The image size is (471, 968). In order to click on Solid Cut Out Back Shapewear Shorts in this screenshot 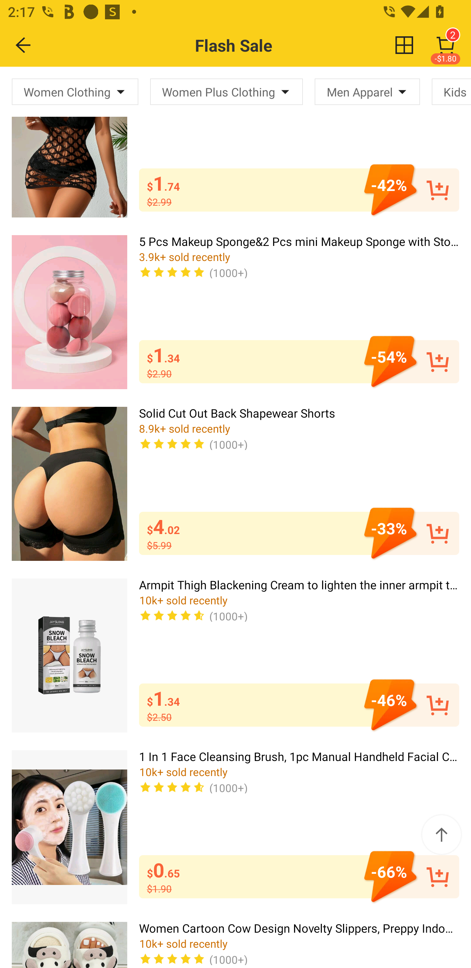, I will do `click(69, 483)`.